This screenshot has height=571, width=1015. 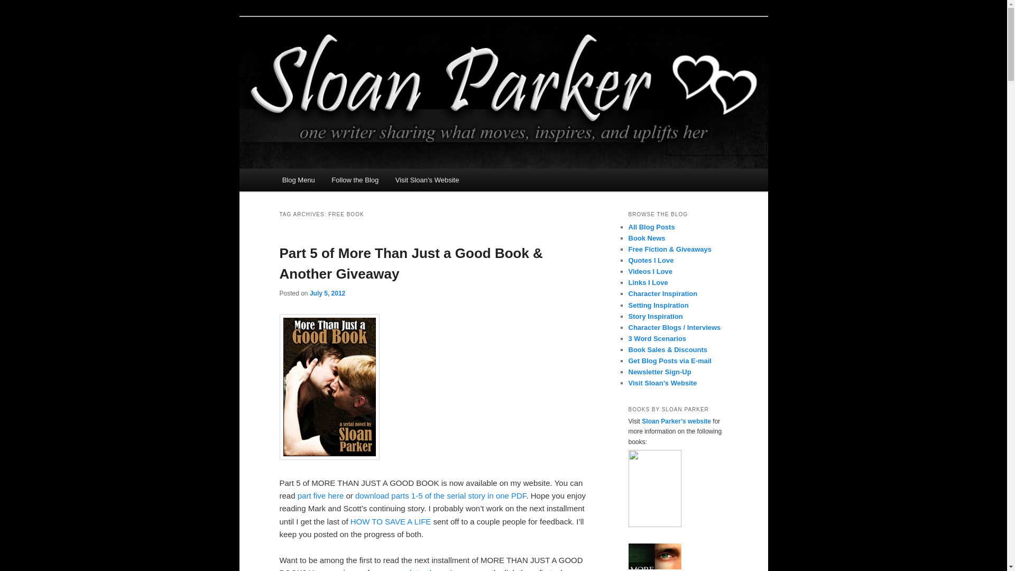 What do you see at coordinates (327, 293) in the screenshot?
I see `9:13 AM` at bounding box center [327, 293].